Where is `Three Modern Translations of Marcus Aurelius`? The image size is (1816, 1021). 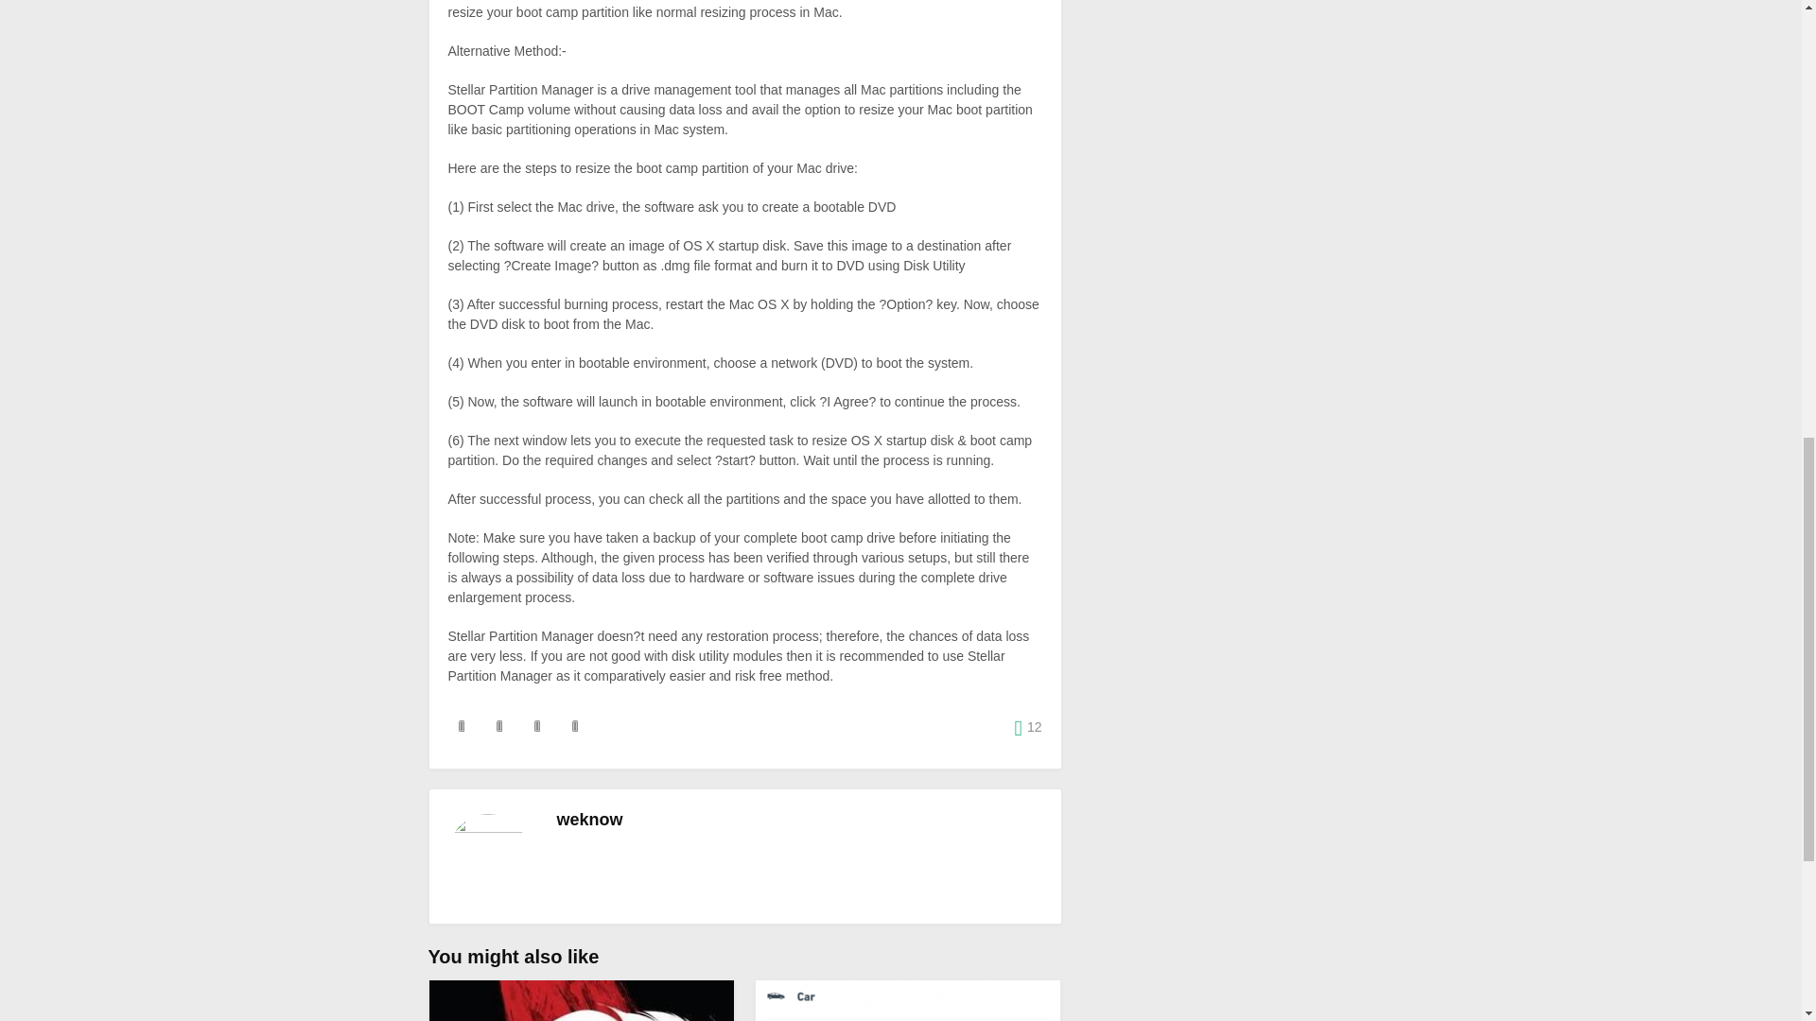 Three Modern Translations of Marcus Aurelius is located at coordinates (581, 1000).